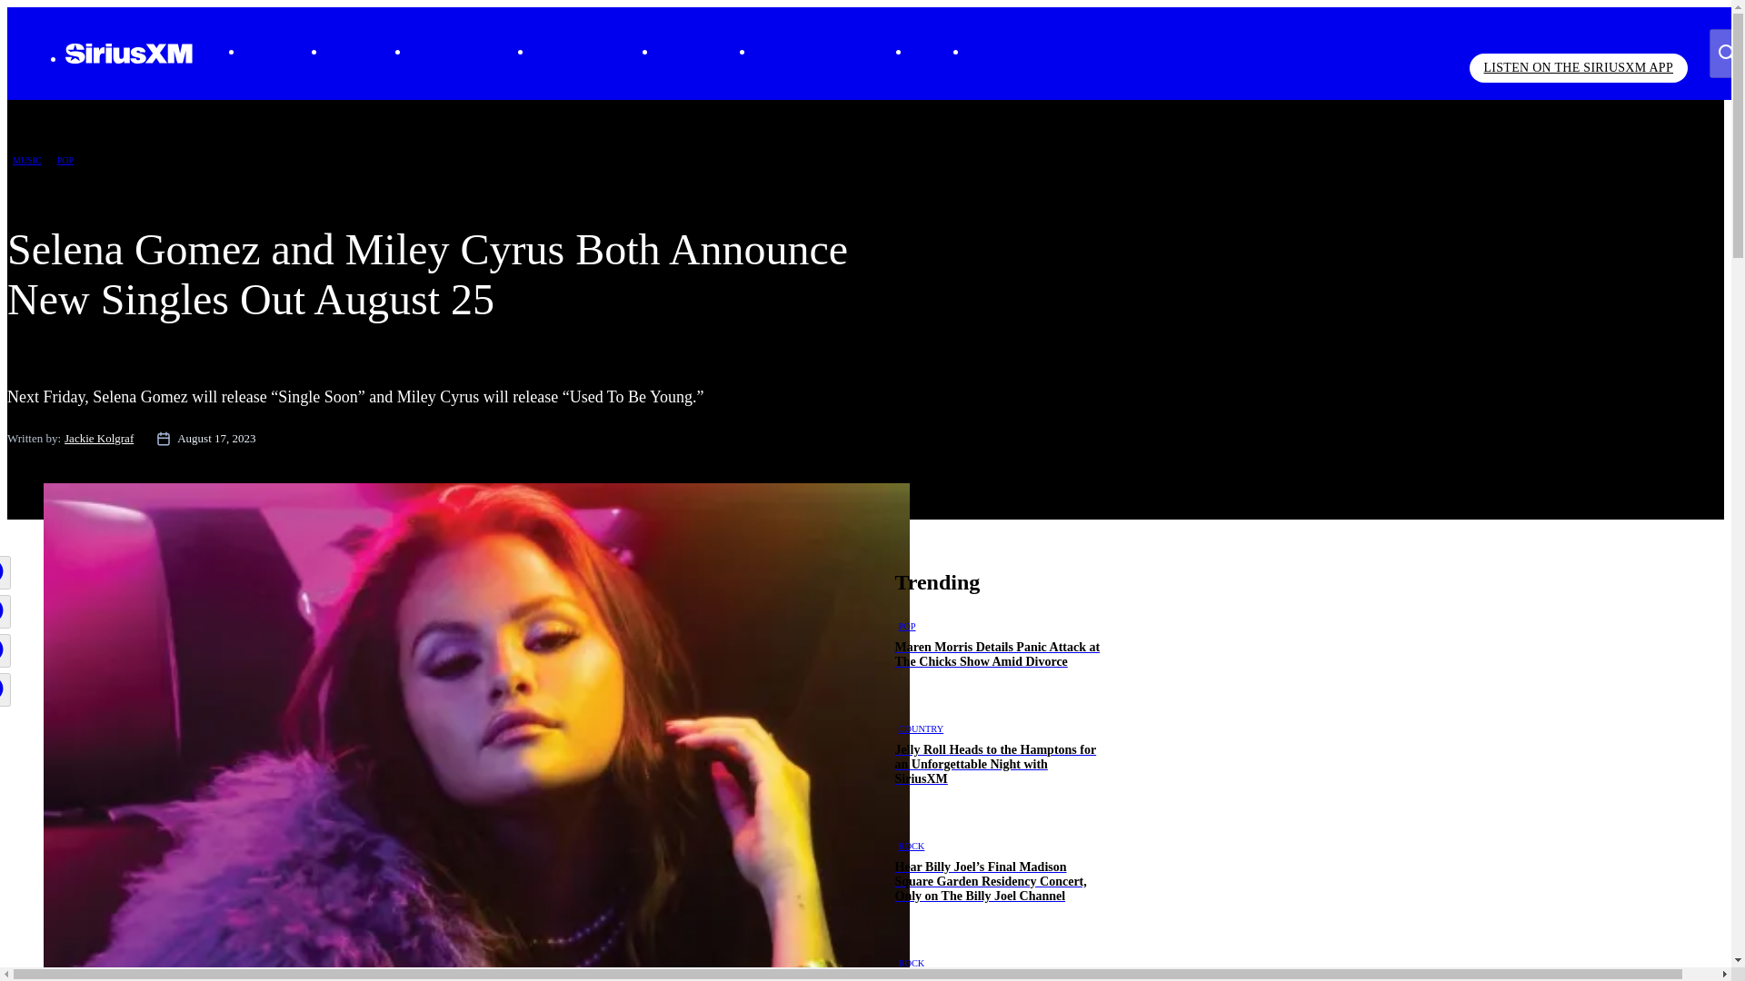 This screenshot has height=981, width=1745. Describe the element at coordinates (343, 52) in the screenshot. I see `Sports` at that location.